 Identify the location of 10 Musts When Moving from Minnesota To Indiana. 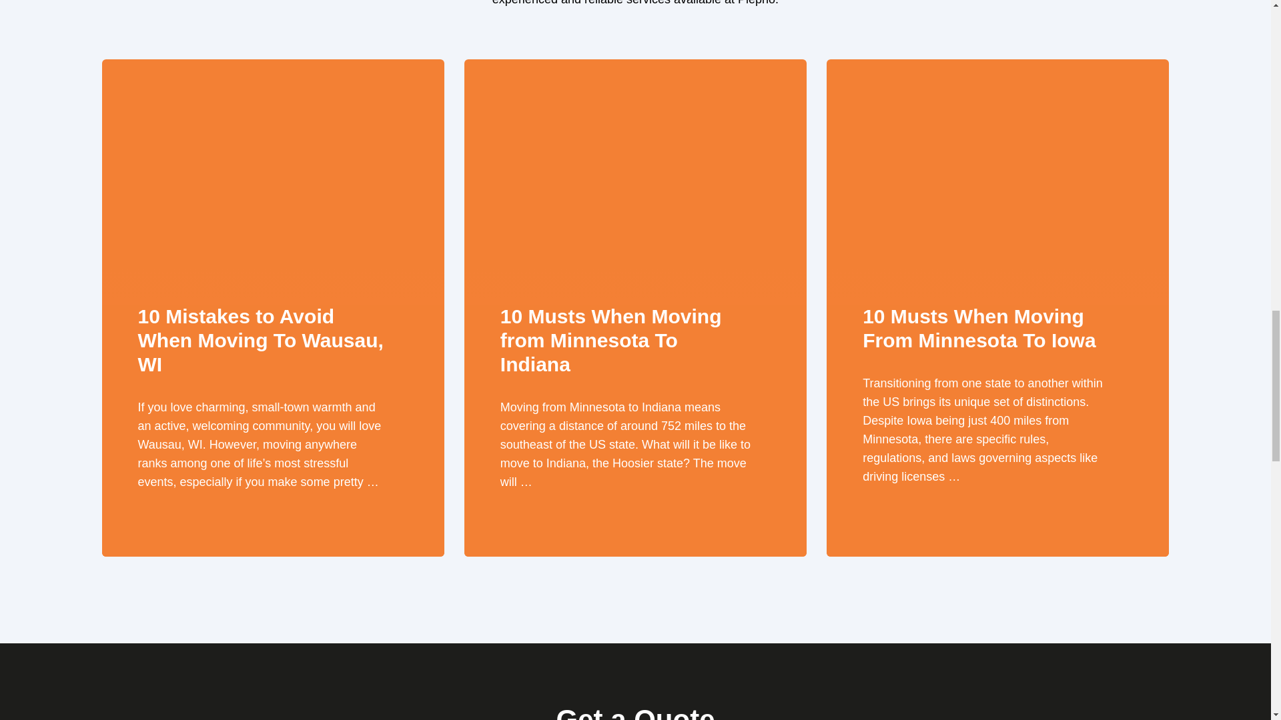
(635, 192).